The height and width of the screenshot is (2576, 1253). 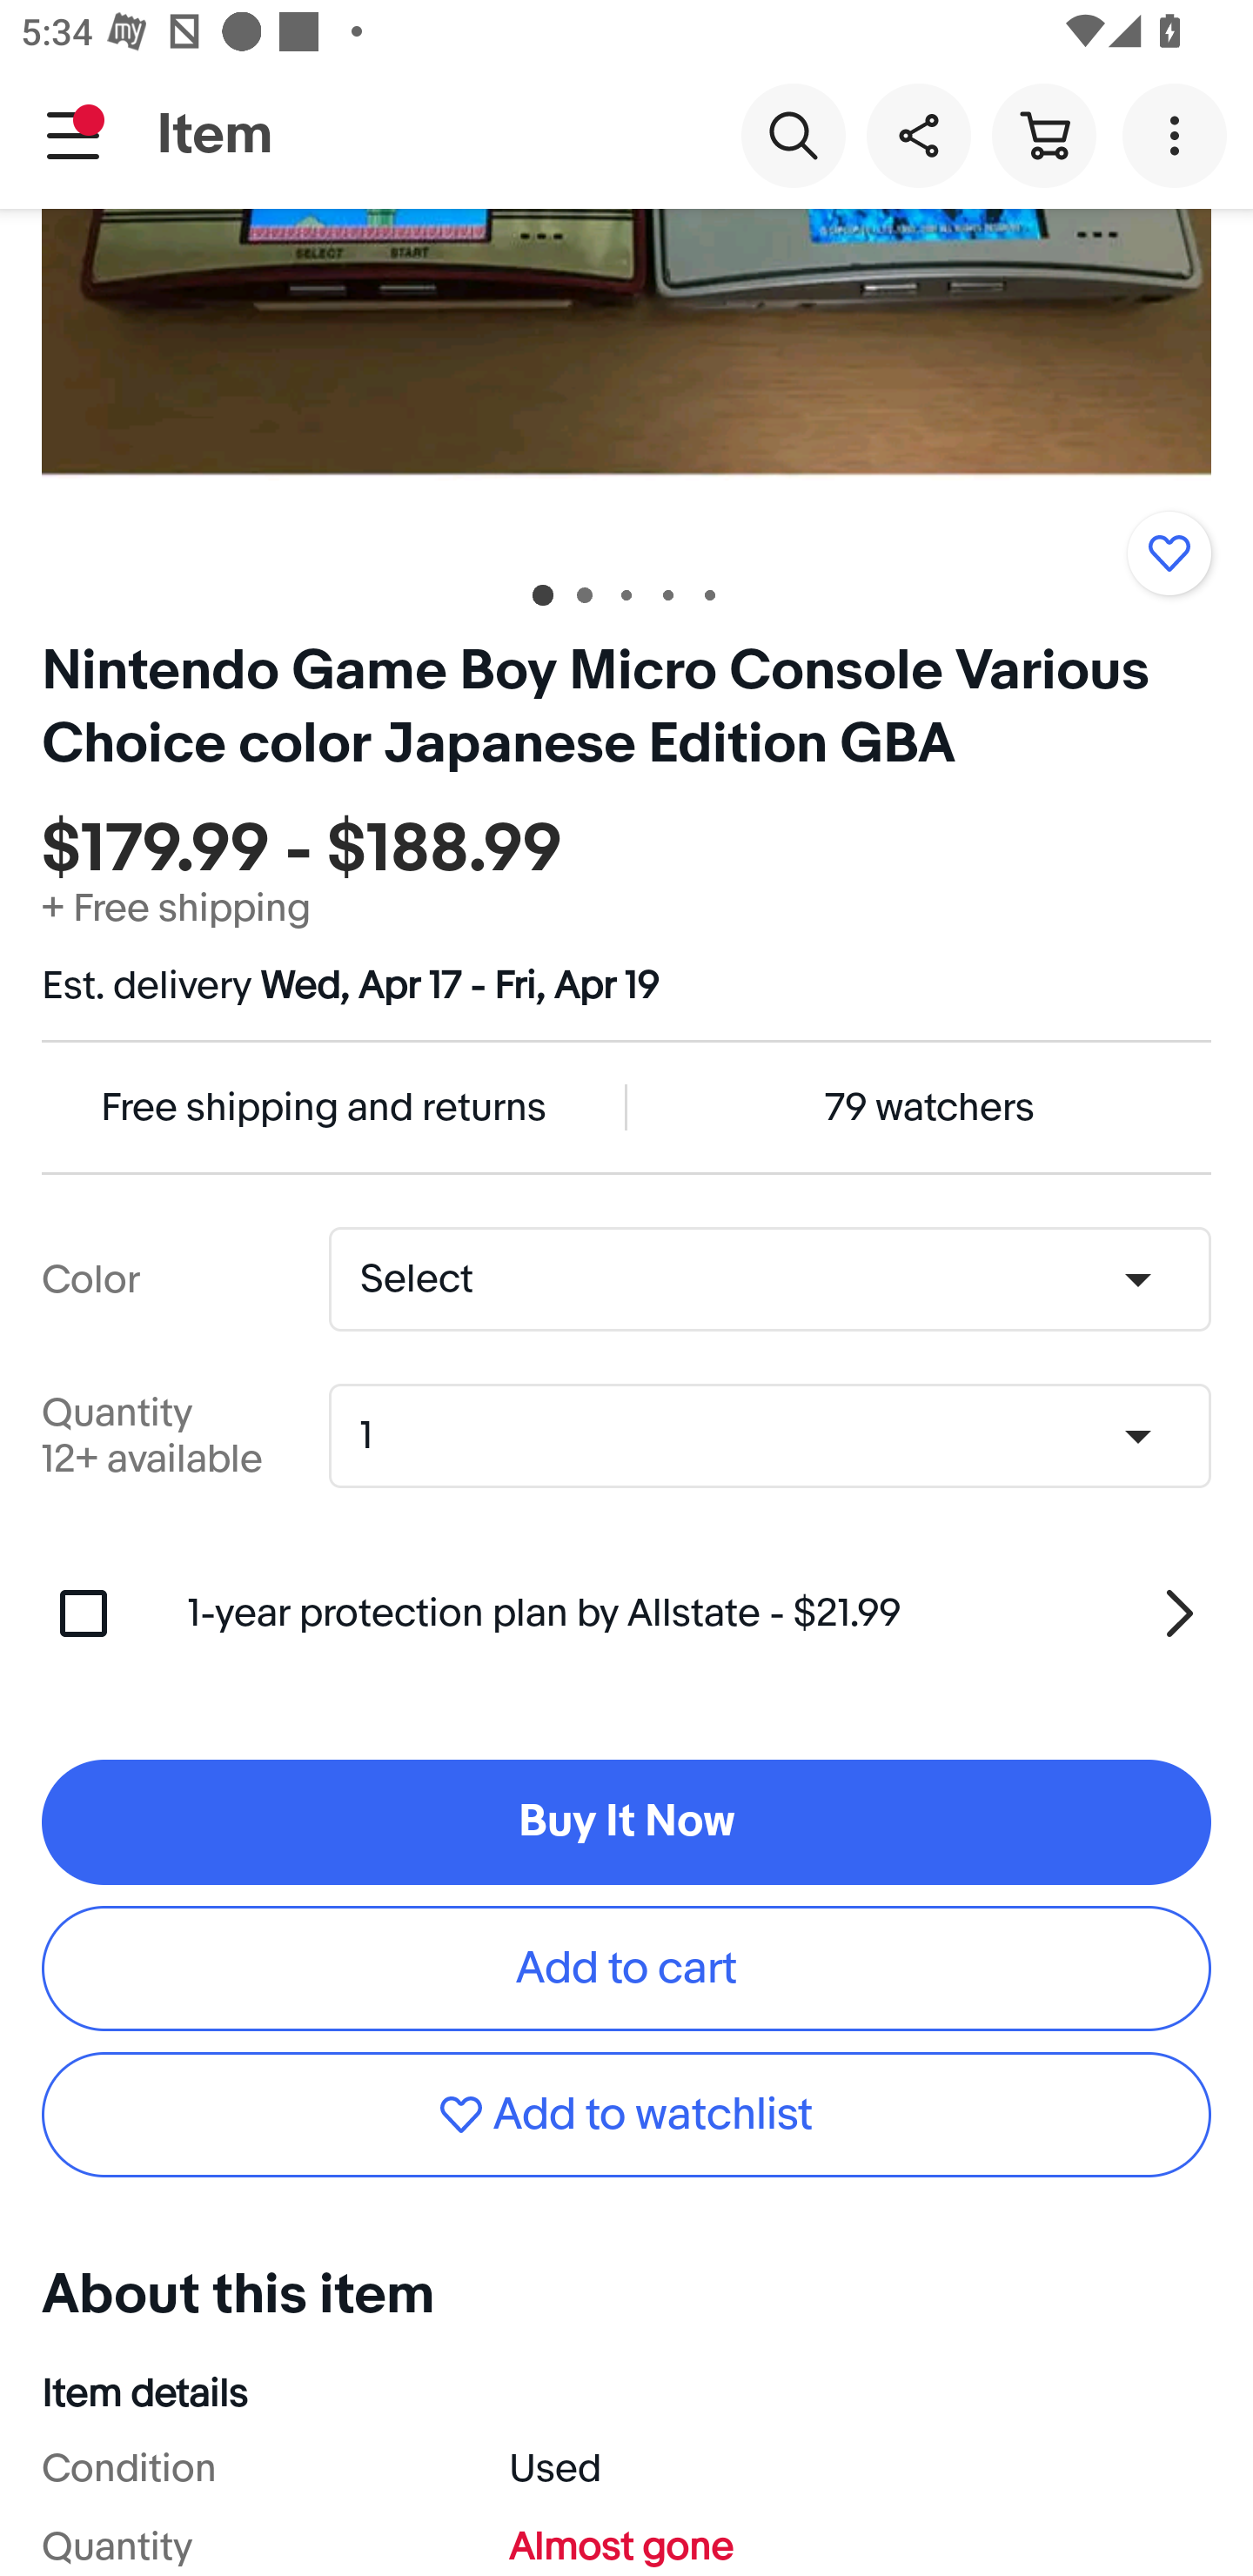 I want to click on Add to watchlist, so click(x=1169, y=553).